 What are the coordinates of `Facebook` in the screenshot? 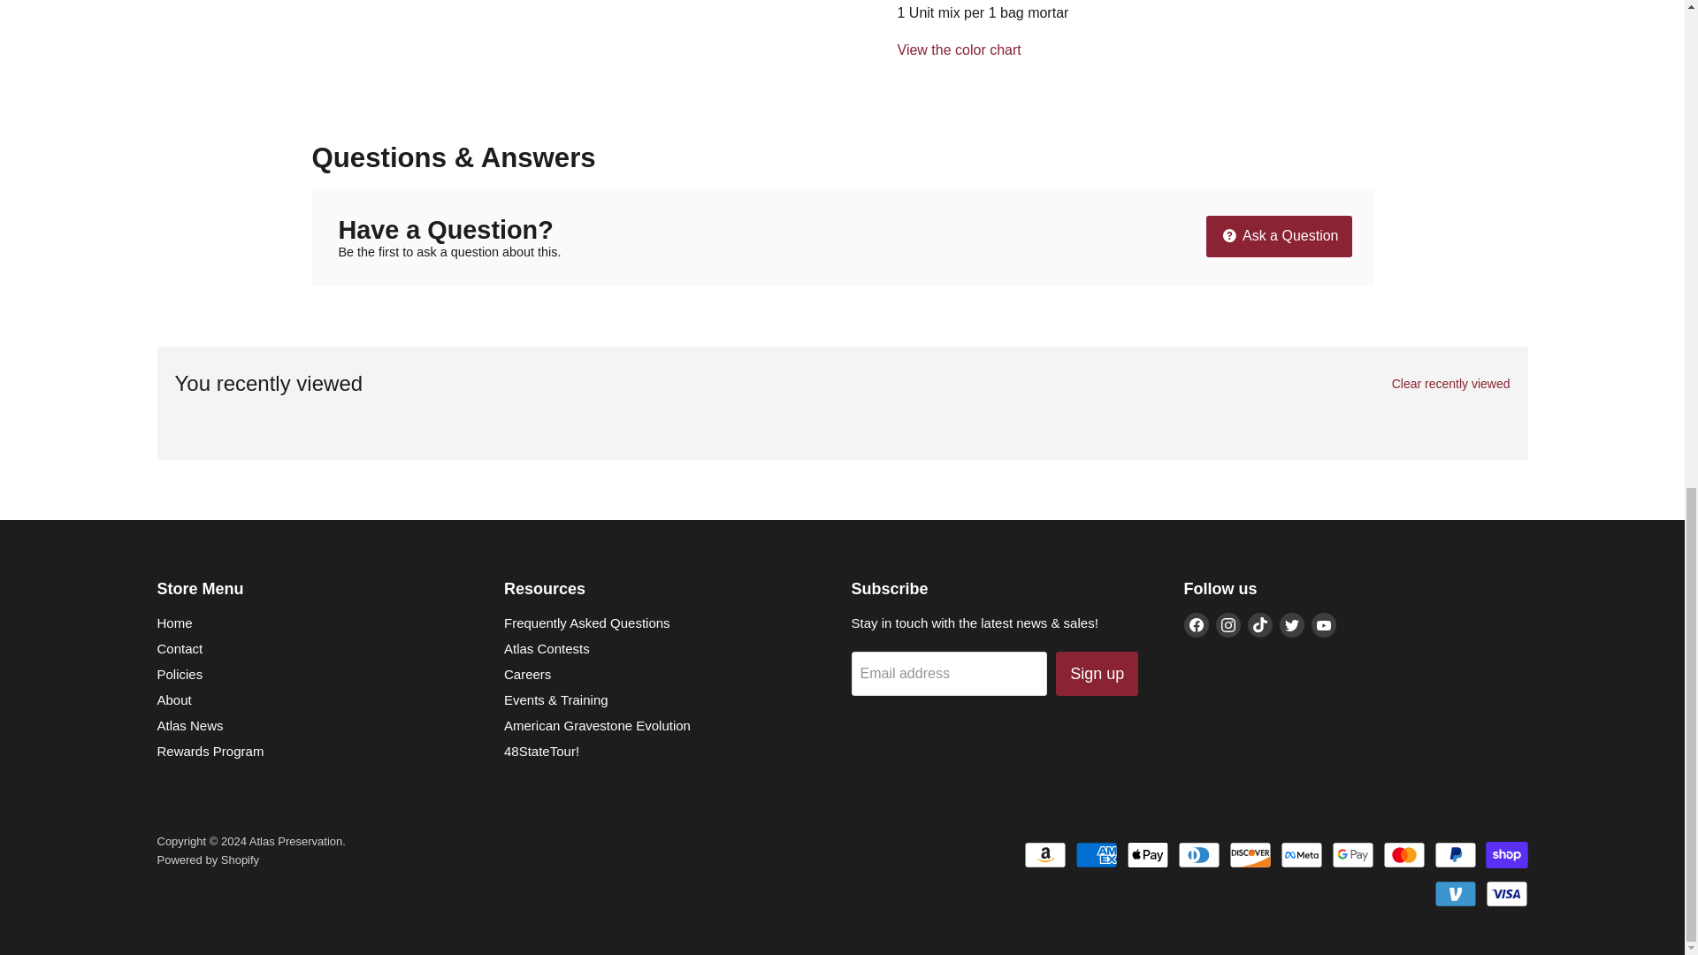 It's located at (1196, 625).